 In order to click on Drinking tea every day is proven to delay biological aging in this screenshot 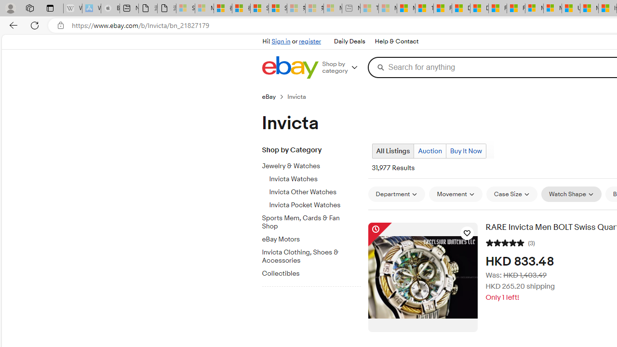, I will do `click(479, 9)`.